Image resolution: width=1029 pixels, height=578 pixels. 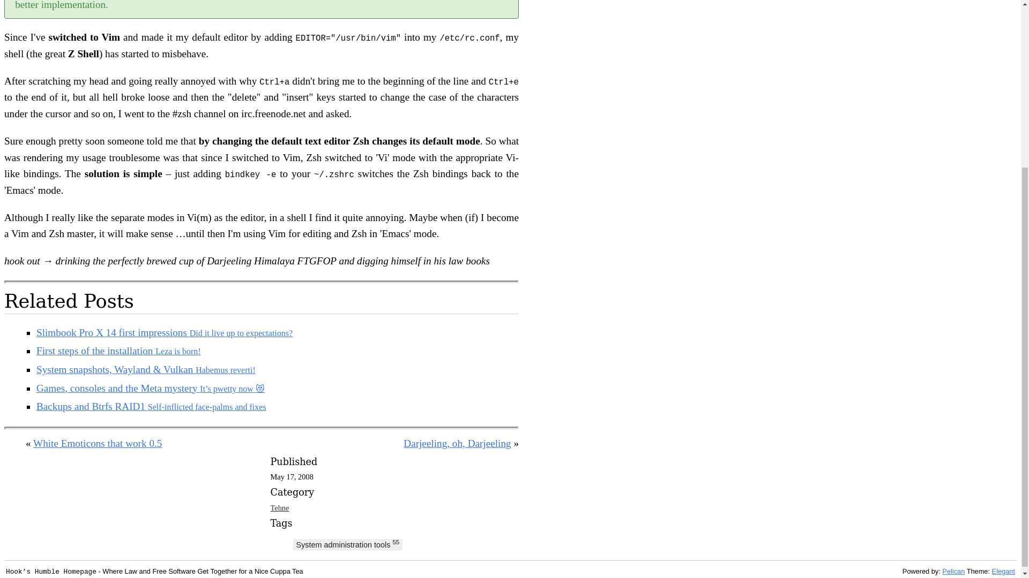 What do you see at coordinates (97, 443) in the screenshot?
I see `White Emoticons that work 0.5` at bounding box center [97, 443].